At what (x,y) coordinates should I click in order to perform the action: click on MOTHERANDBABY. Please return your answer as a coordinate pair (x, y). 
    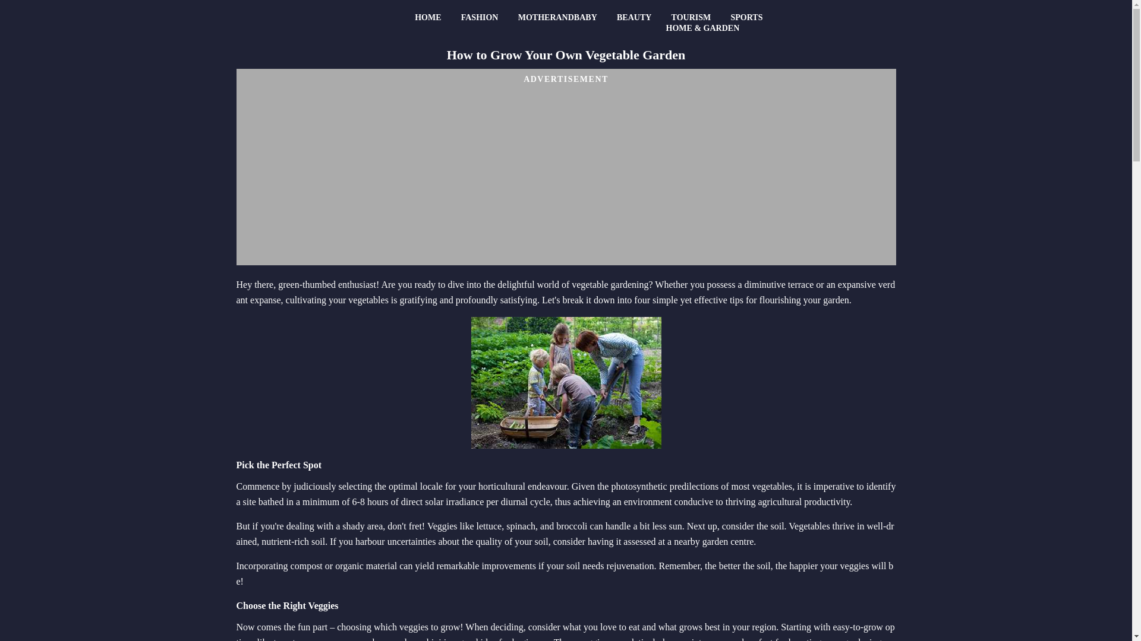
    Looking at the image, I should click on (557, 17).